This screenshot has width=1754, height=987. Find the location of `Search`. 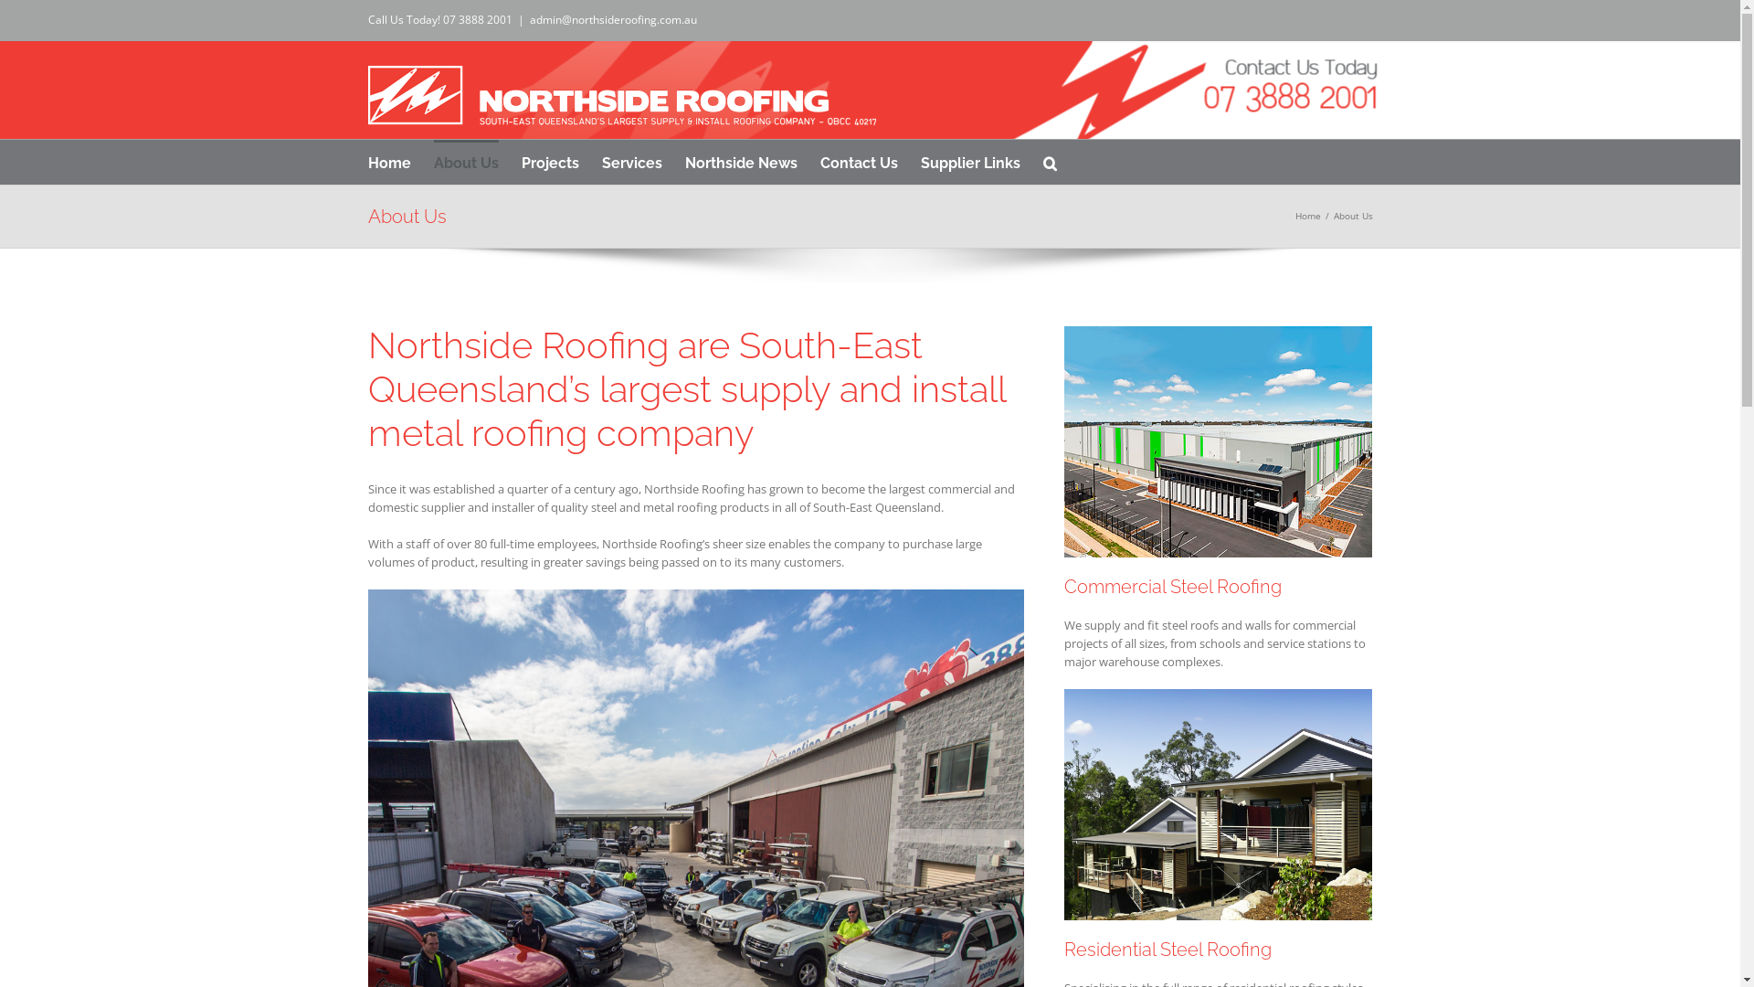

Search is located at coordinates (1051, 162).